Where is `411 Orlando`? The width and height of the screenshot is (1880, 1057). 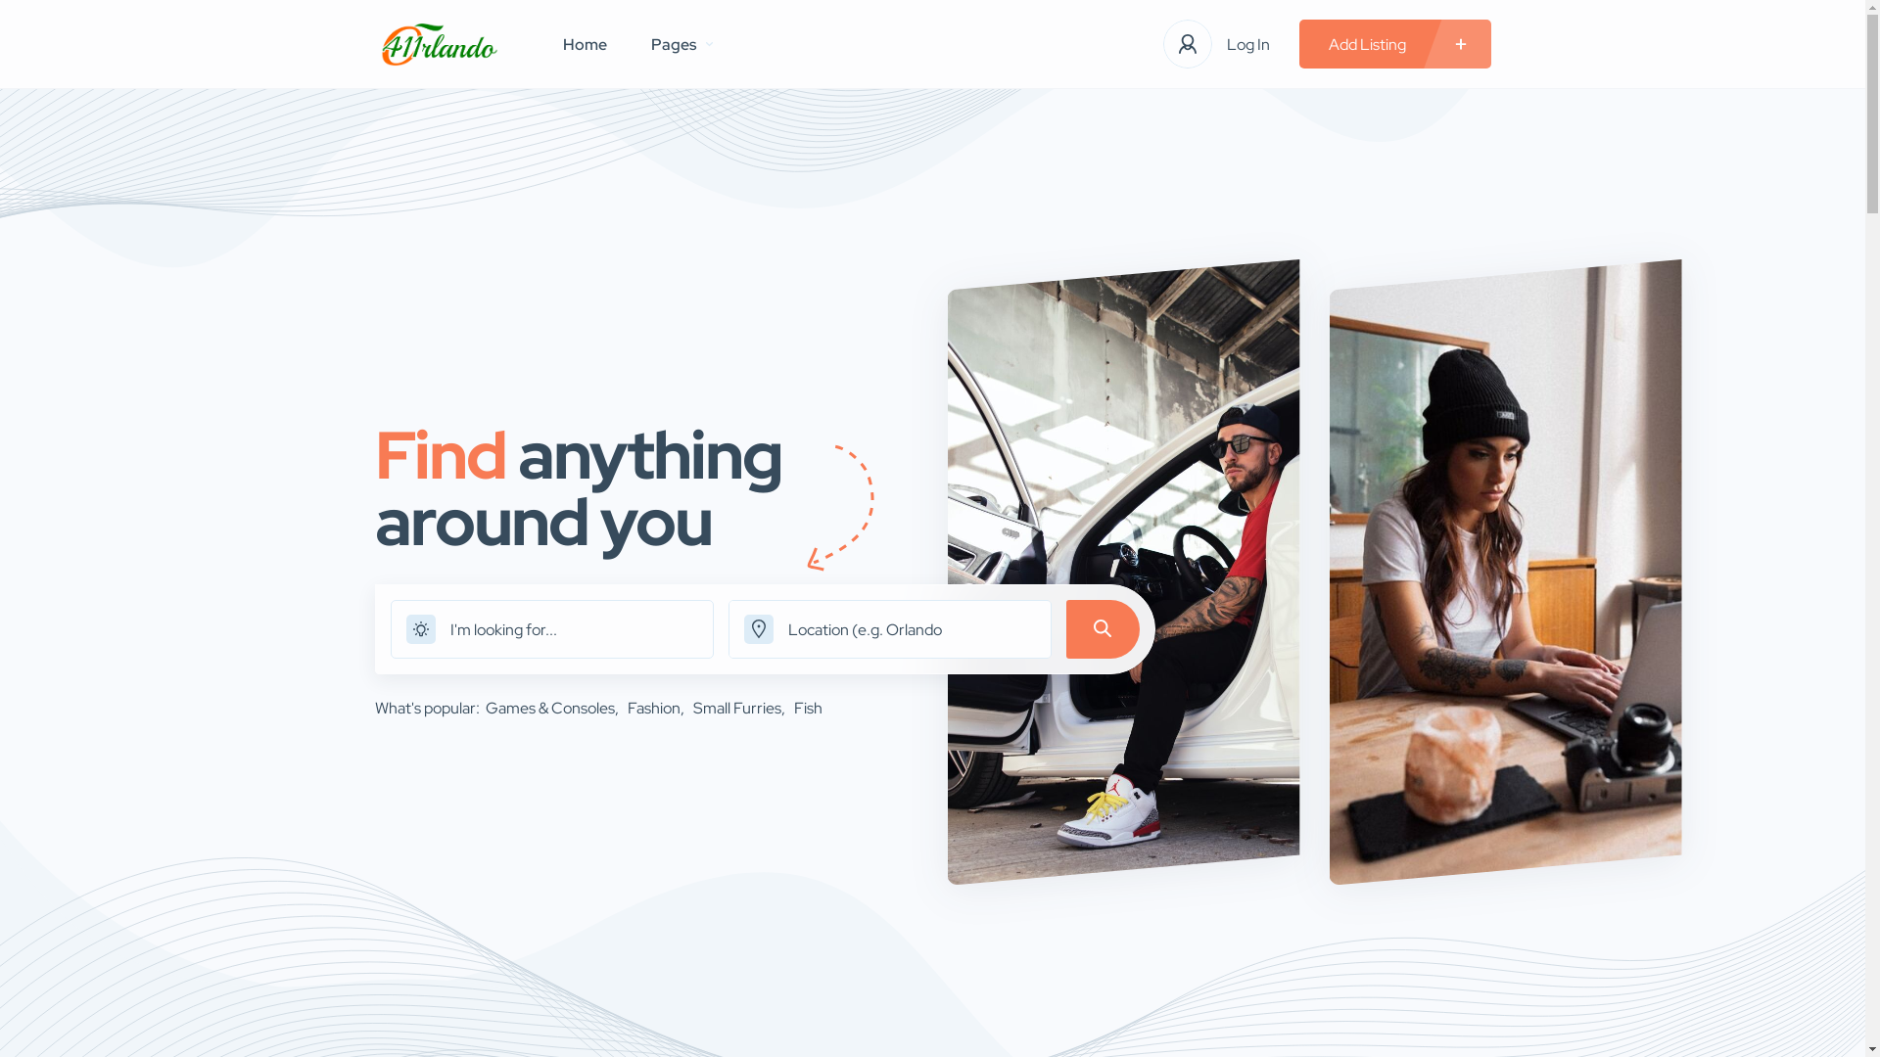 411 Orlando is located at coordinates (439, 45).